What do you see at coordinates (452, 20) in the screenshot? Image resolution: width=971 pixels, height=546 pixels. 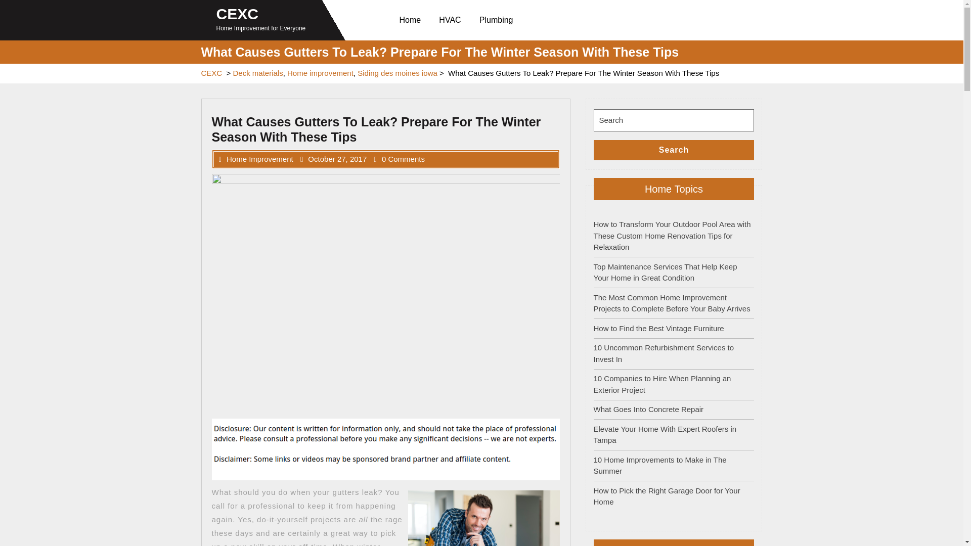 I see `HVAC` at bounding box center [452, 20].